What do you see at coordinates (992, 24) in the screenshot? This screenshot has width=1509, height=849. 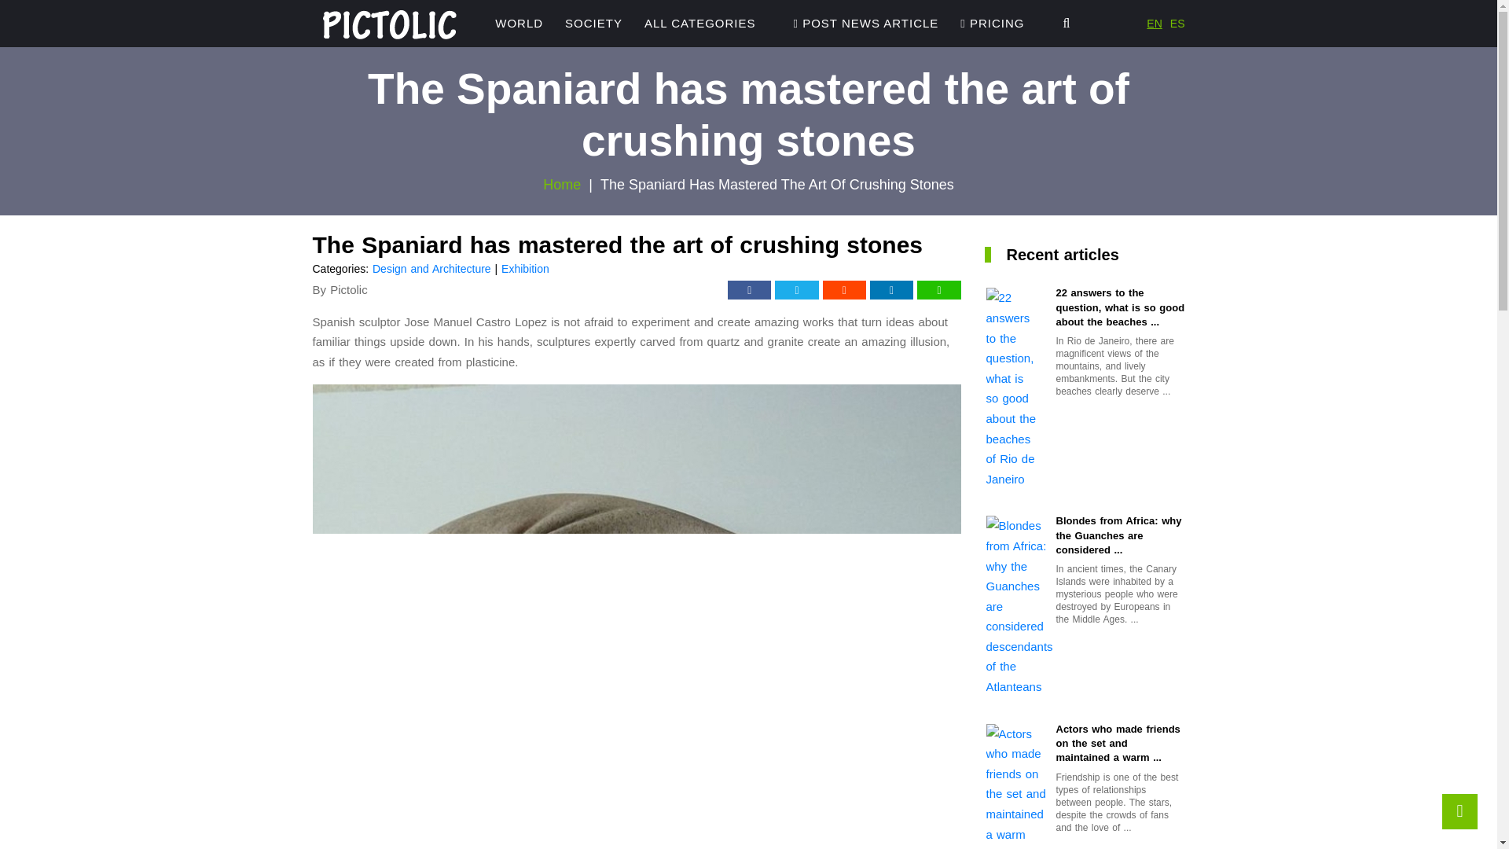 I see `PRICING` at bounding box center [992, 24].